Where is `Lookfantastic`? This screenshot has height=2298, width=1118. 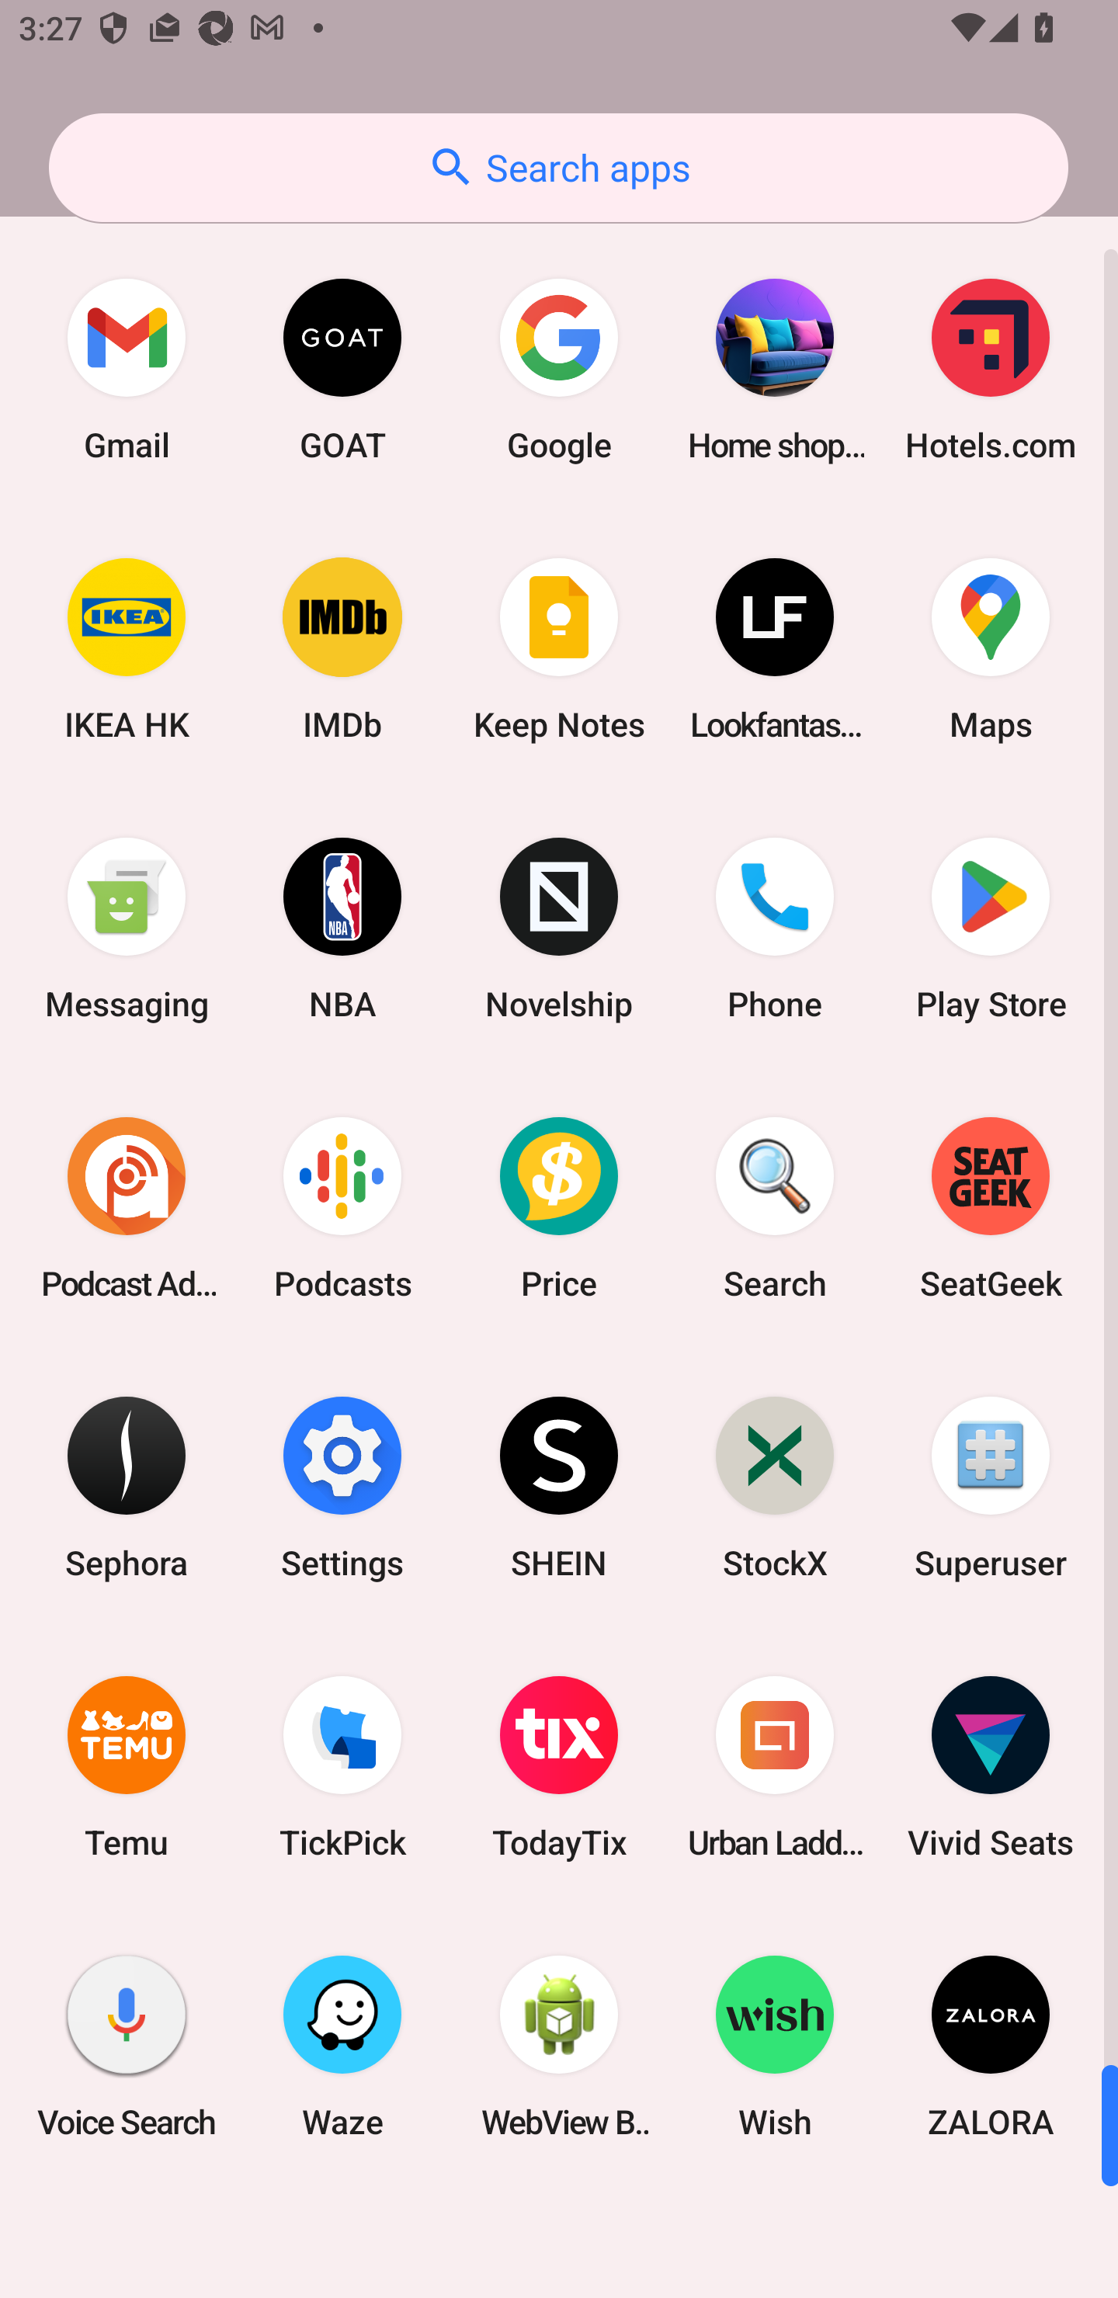
Lookfantastic is located at coordinates (775, 649).